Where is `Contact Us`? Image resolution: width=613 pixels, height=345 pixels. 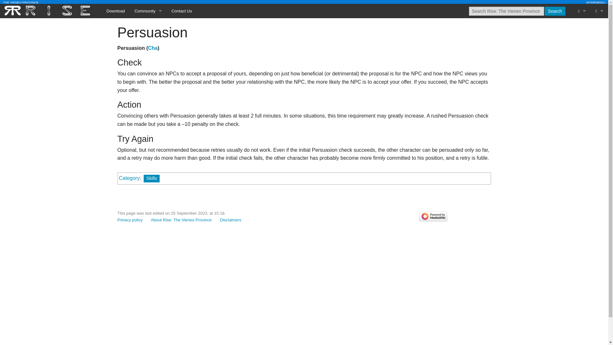
Contact Us is located at coordinates (182, 11).